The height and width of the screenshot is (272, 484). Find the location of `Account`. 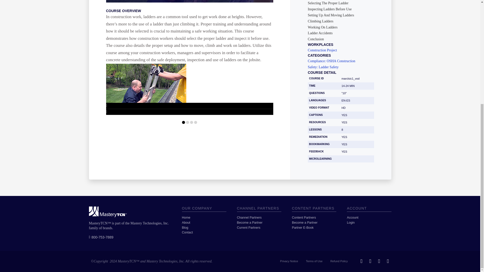

Account is located at coordinates (369, 218).